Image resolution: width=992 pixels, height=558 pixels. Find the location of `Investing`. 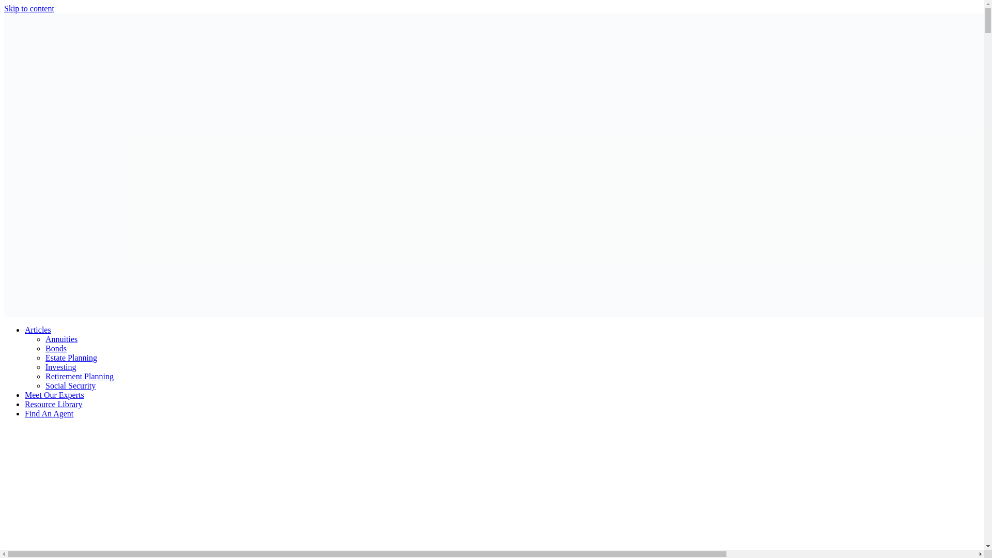

Investing is located at coordinates (61, 367).